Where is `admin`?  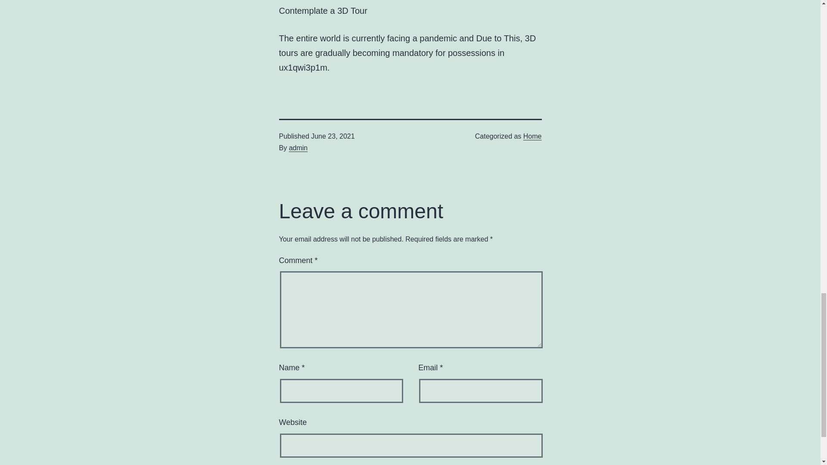
admin is located at coordinates (298, 148).